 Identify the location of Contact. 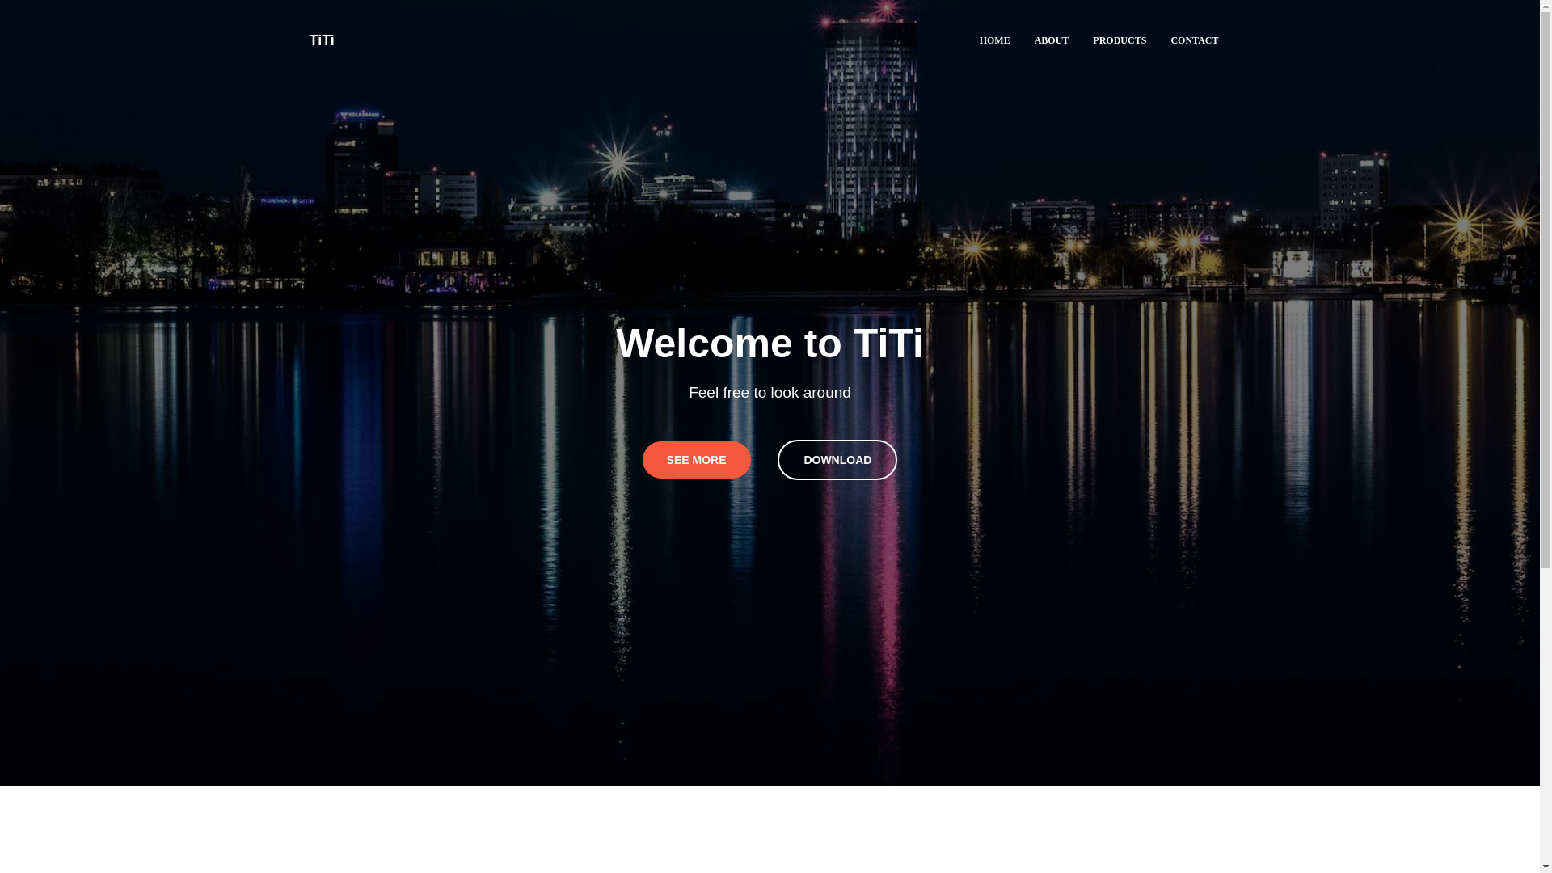
(1194, 40).